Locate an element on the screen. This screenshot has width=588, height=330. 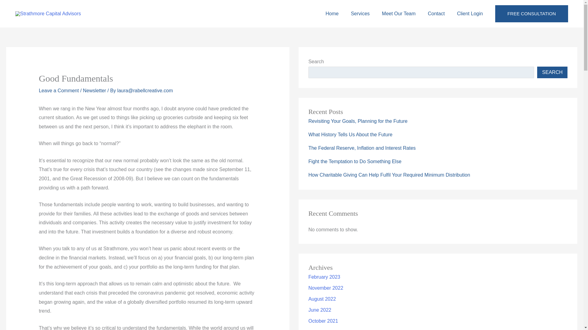
What History Tells Us About the Future is located at coordinates (350, 148).